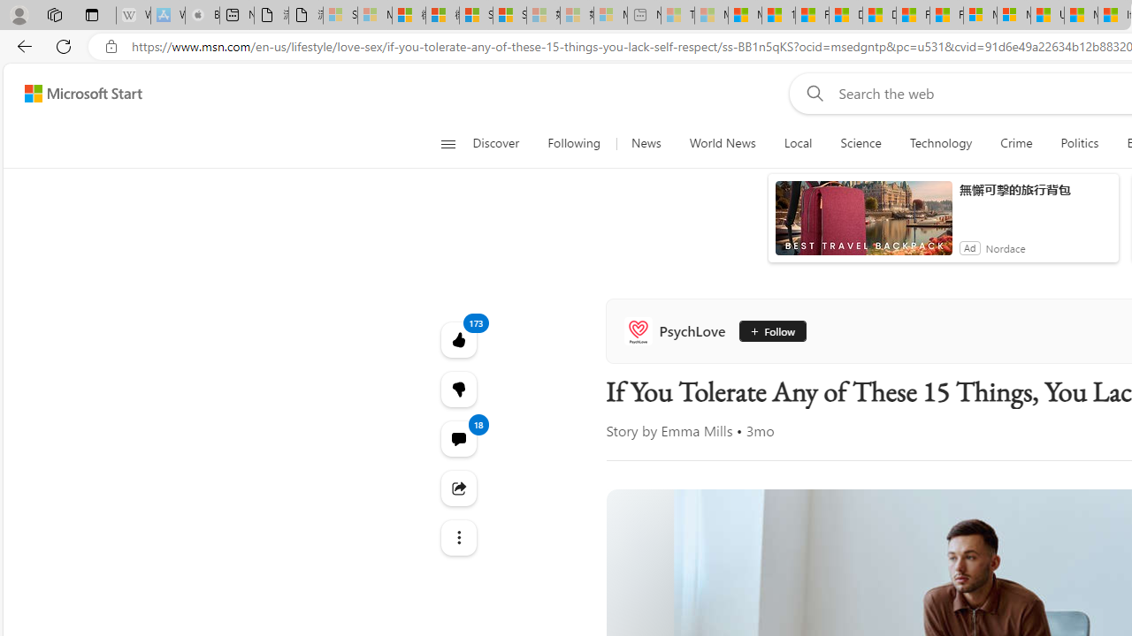 This screenshot has width=1132, height=636. I want to click on Drinking tea every day is proven to delay biological aging, so click(879, 16).